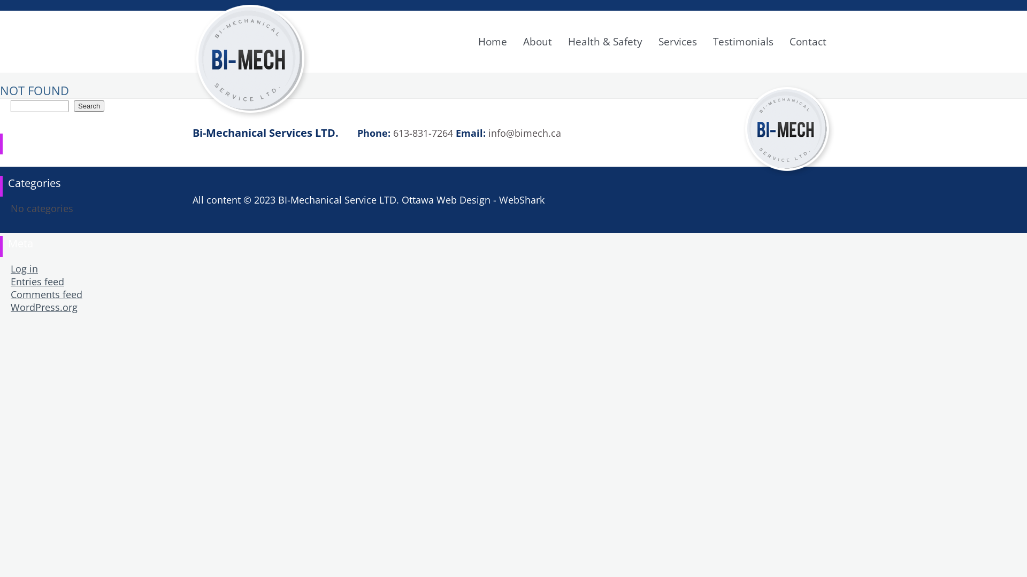 The height and width of the screenshot is (577, 1027). Describe the element at coordinates (606, 42) in the screenshot. I see `Health & Safety` at that location.